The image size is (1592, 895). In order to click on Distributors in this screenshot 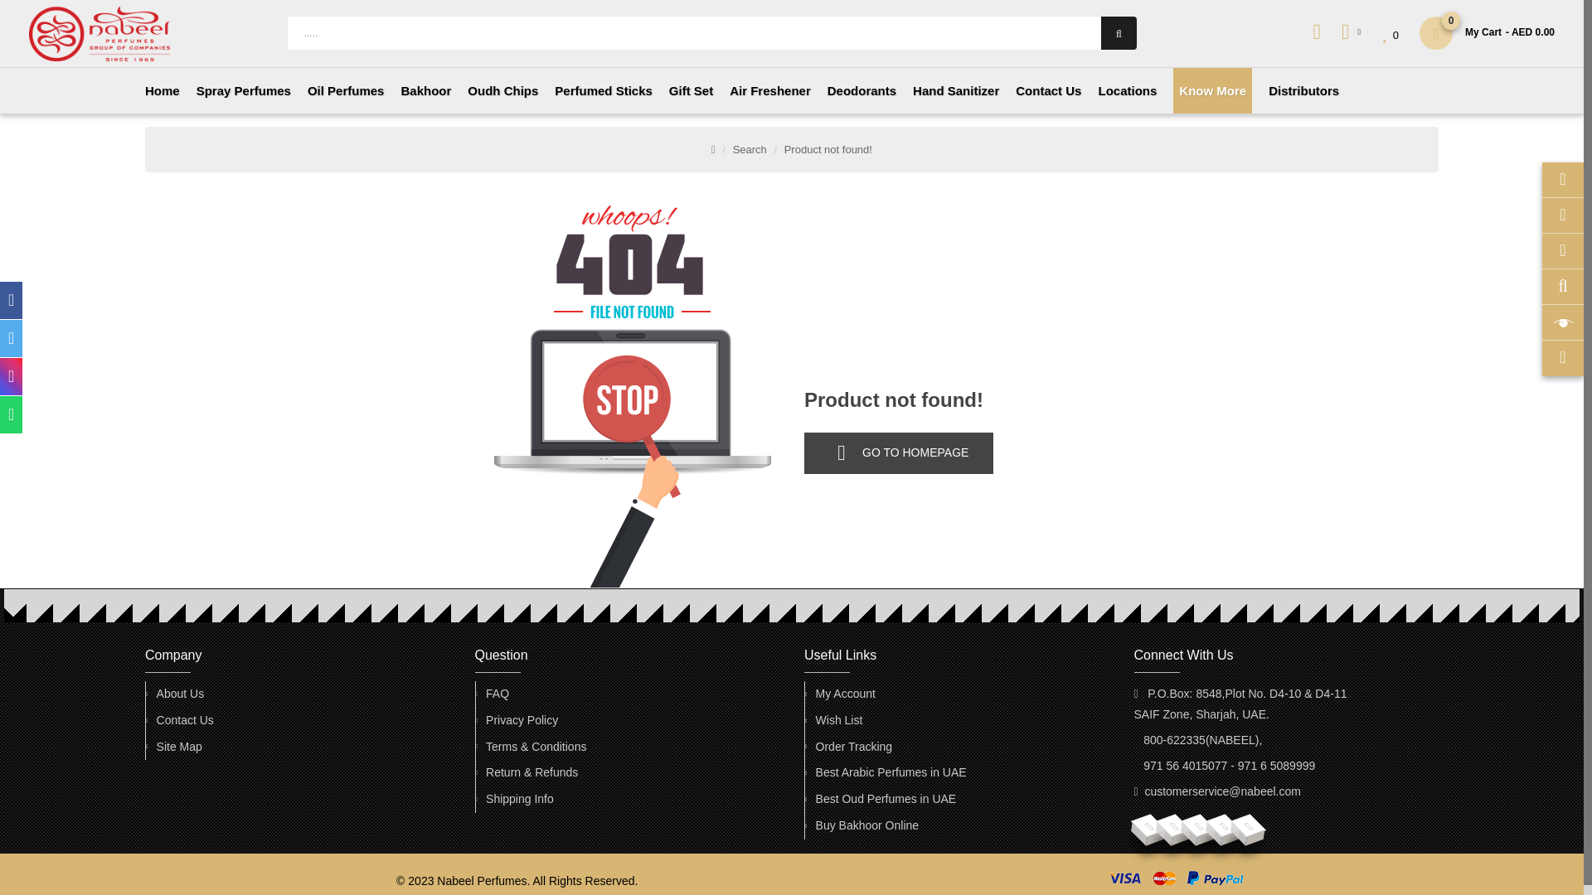, I will do `click(1303, 91)`.